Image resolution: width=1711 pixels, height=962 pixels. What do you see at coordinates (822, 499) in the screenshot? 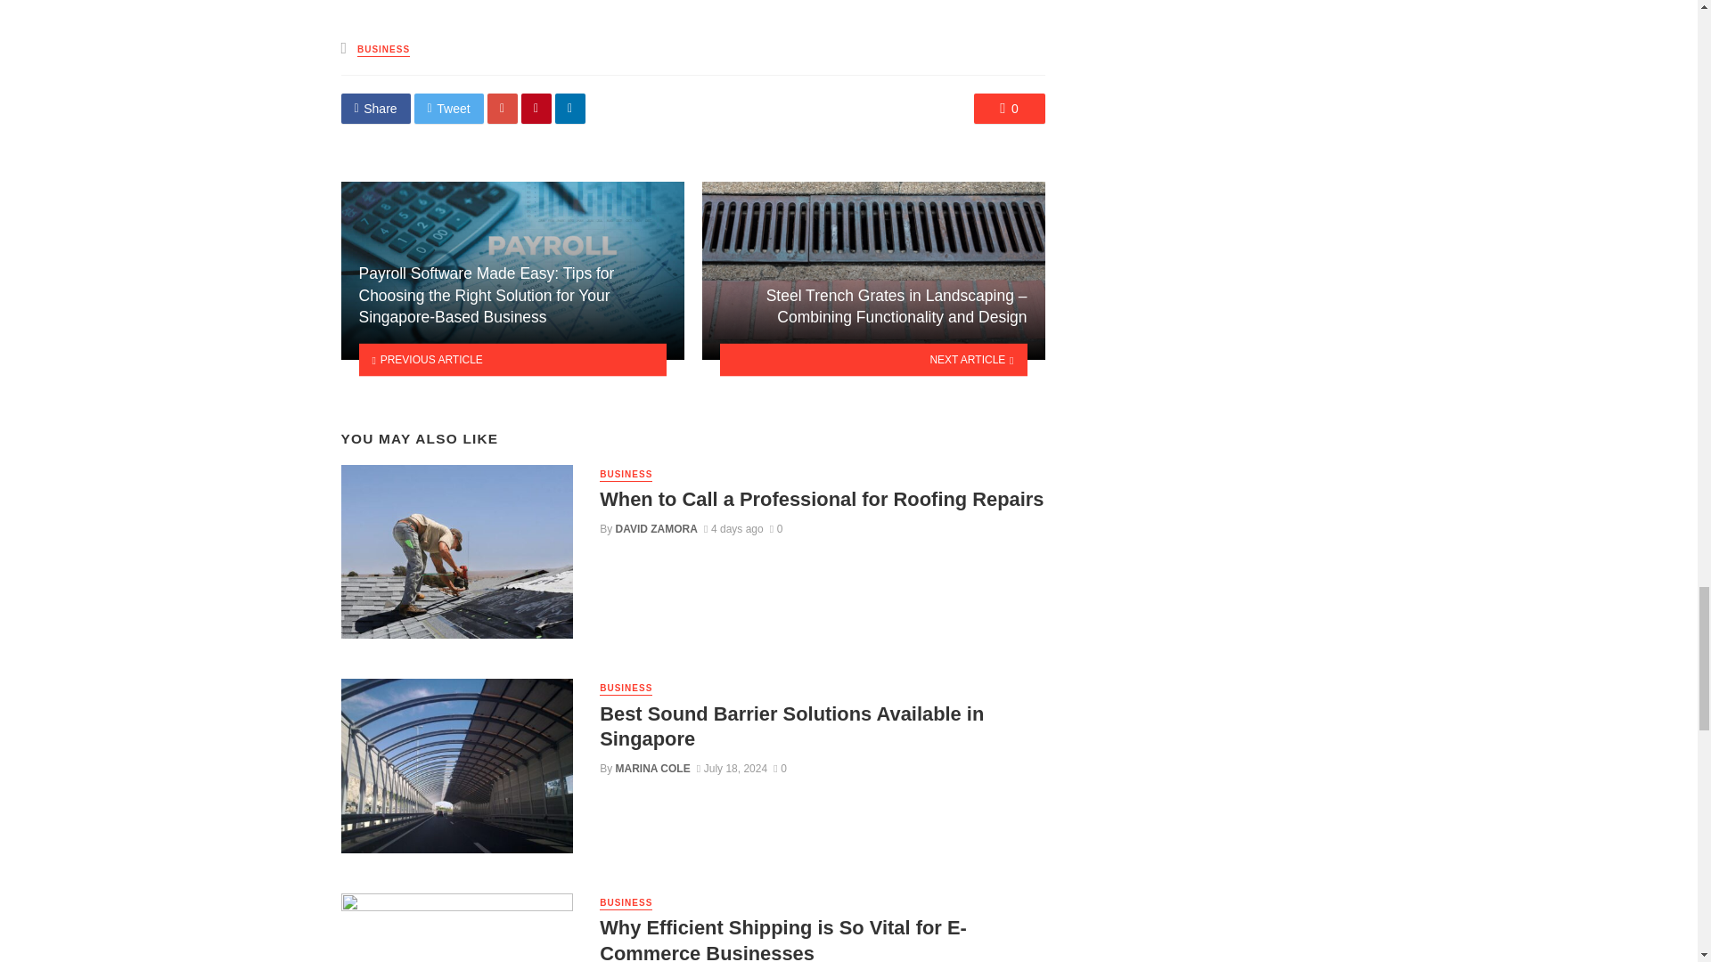
I see `When to Call a Professional for Roofing Repairs` at bounding box center [822, 499].